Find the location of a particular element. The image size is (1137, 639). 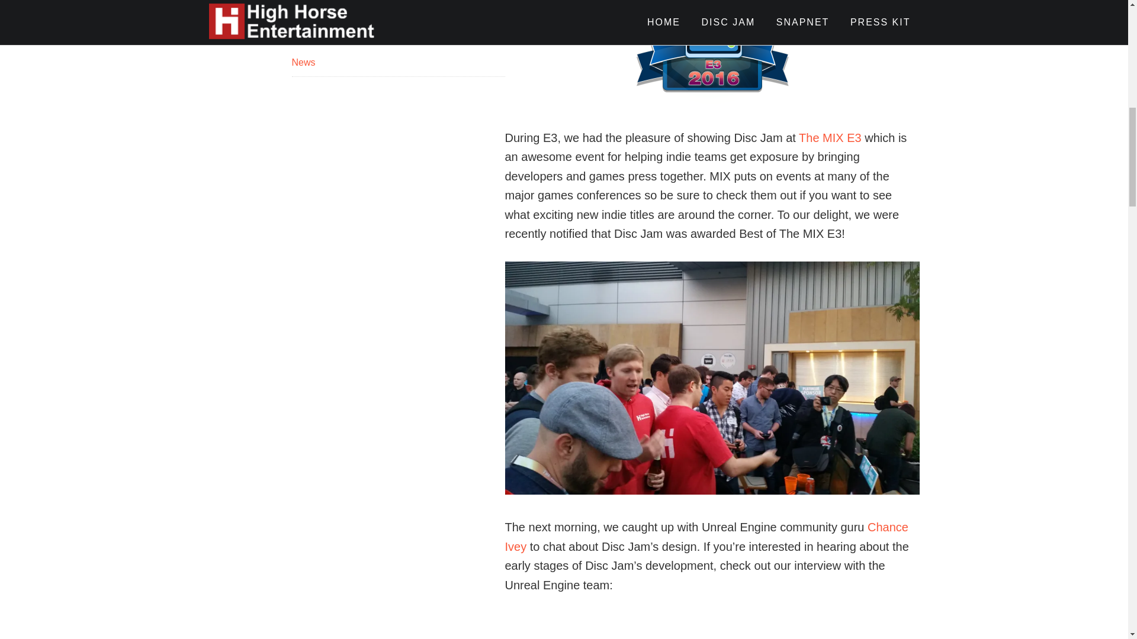

The MIX E3 is located at coordinates (830, 138).